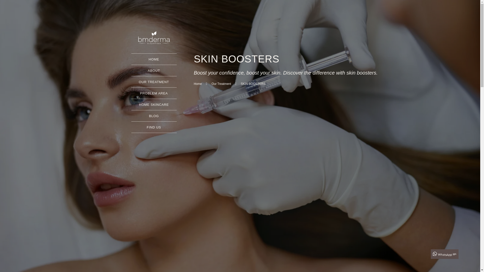 This screenshot has height=272, width=484. What do you see at coordinates (154, 105) in the screenshot?
I see `HOME SKINCARE` at bounding box center [154, 105].